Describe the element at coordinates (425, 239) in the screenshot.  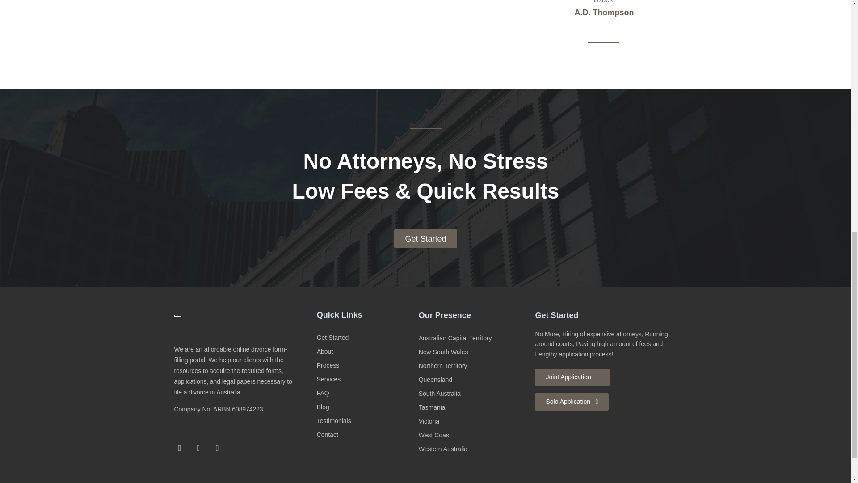
I see `Get Started` at that location.